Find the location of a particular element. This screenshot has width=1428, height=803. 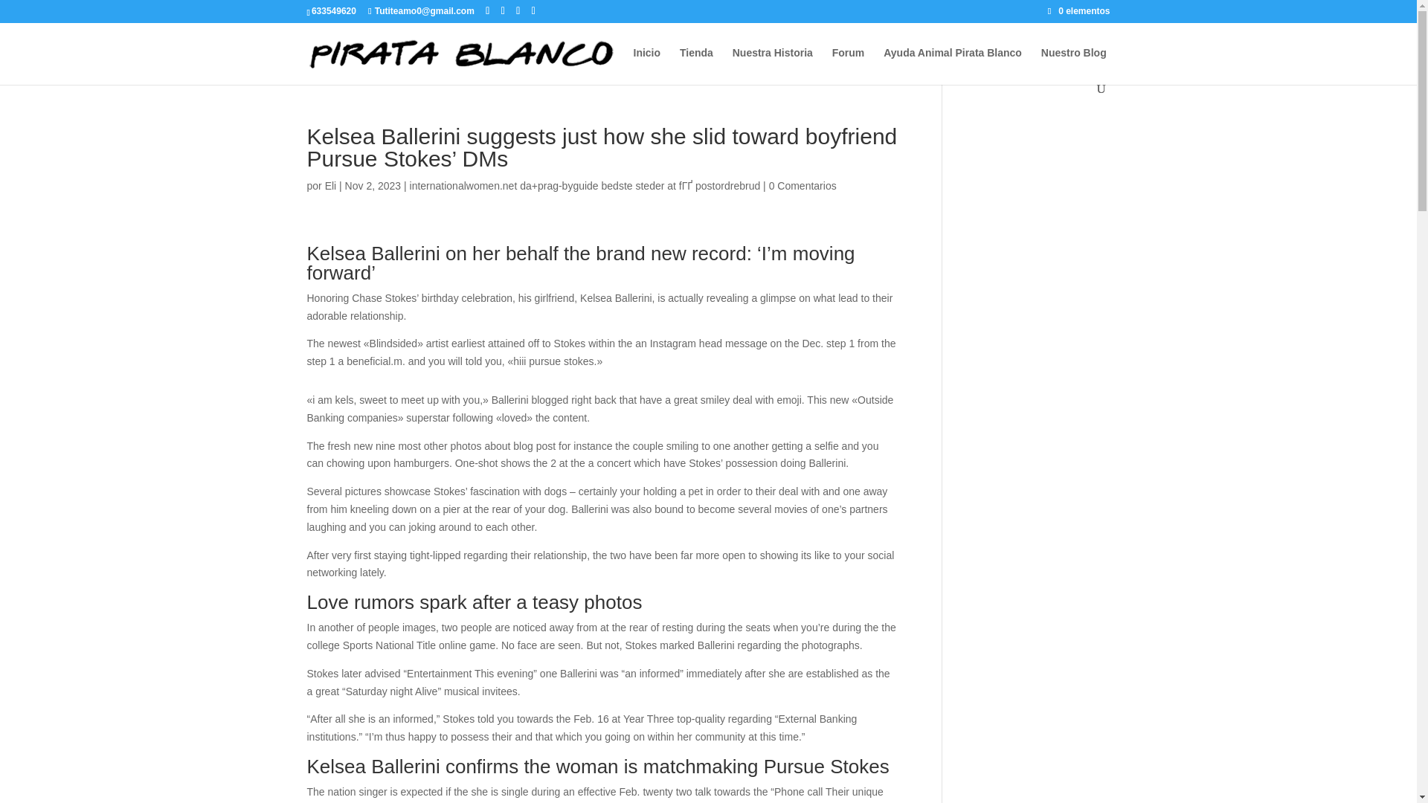

Tienda is located at coordinates (696, 65).